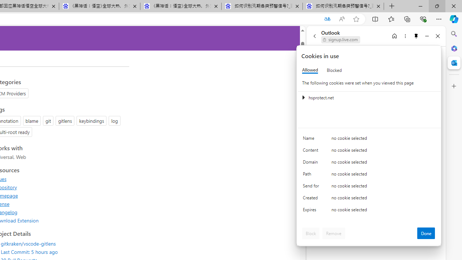 This screenshot has width=462, height=260. I want to click on Blocked, so click(334, 70).